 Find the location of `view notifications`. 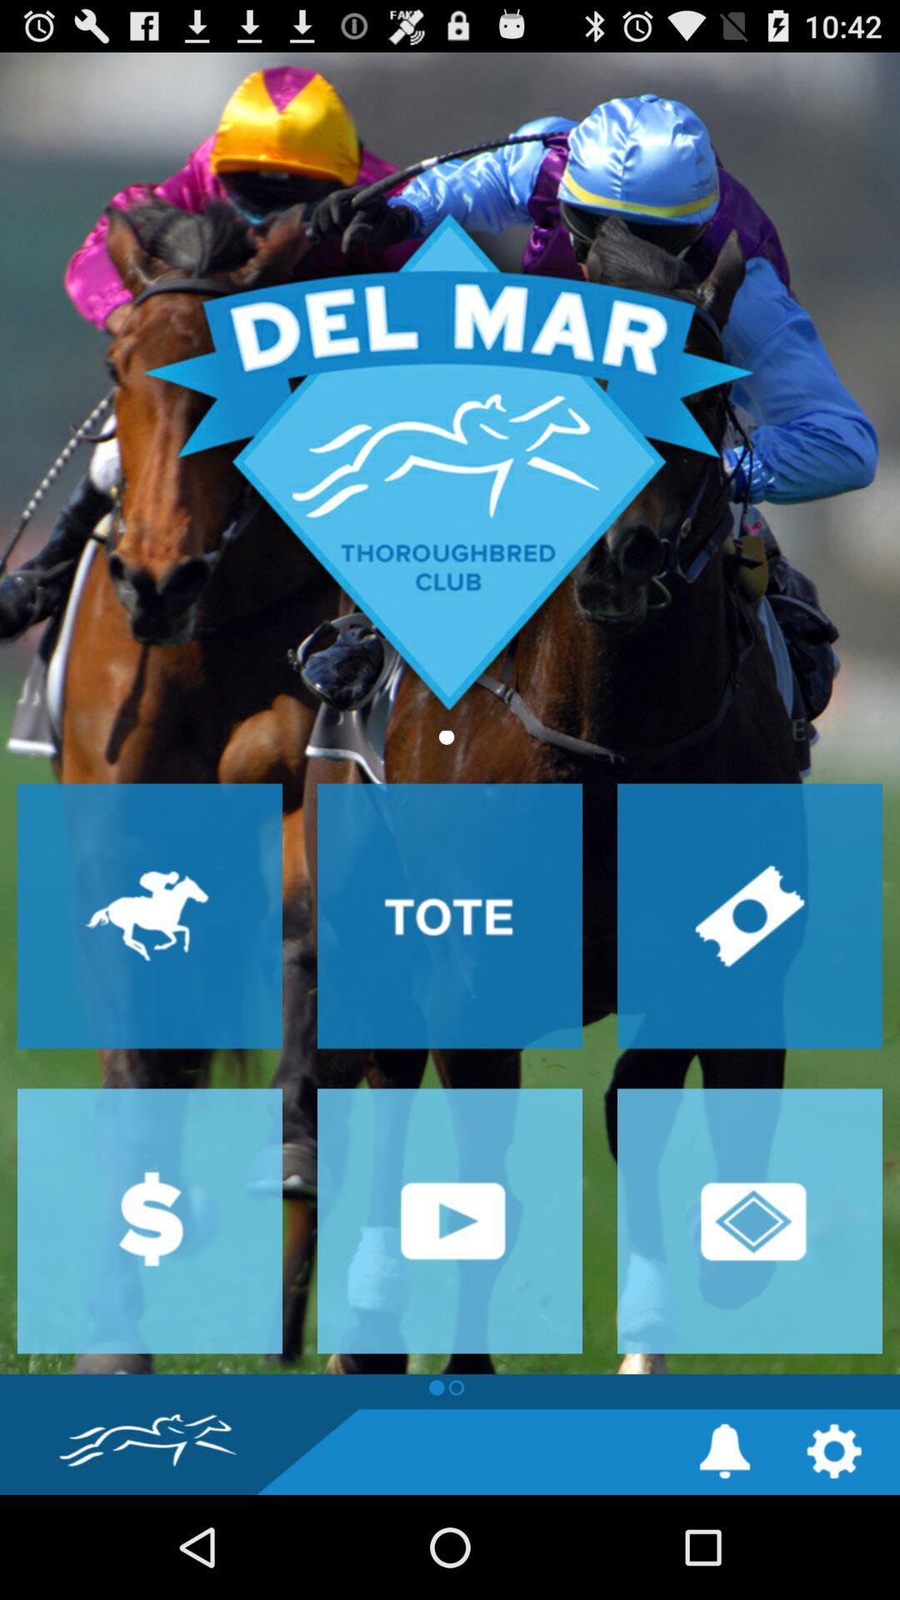

view notifications is located at coordinates (725, 1452).